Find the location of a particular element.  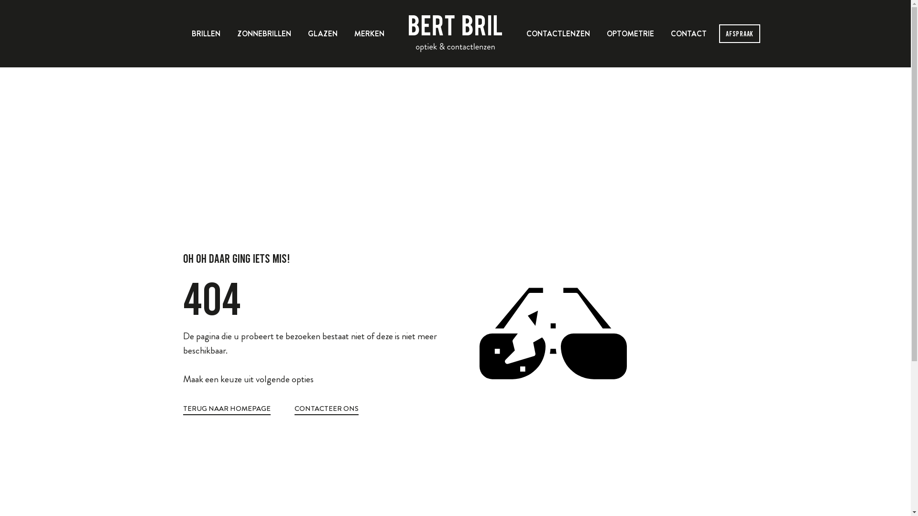

MERKEN is located at coordinates (369, 33).